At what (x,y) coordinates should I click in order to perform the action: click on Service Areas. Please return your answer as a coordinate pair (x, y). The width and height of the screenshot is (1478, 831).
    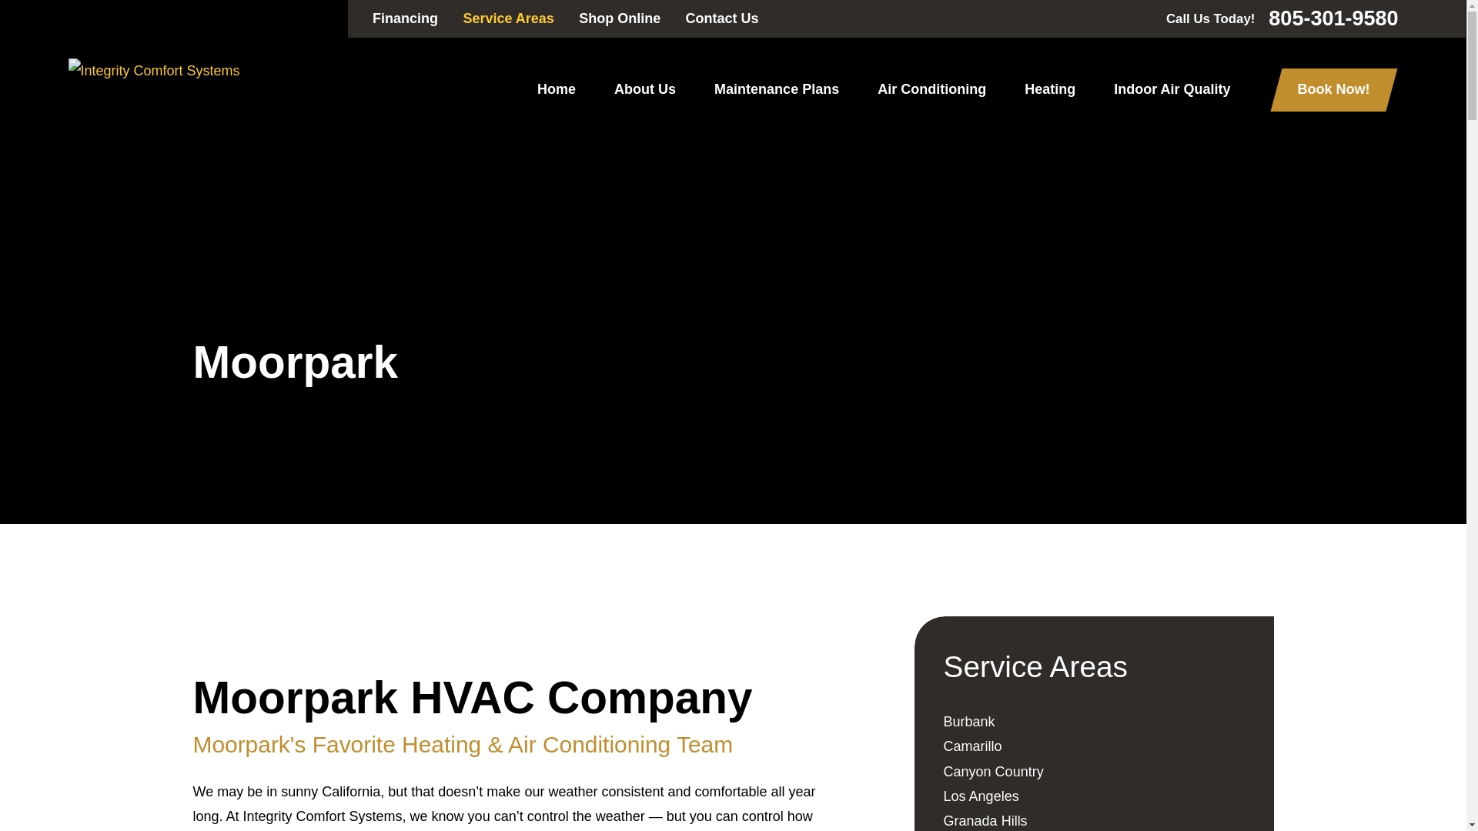
    Looking at the image, I should click on (507, 18).